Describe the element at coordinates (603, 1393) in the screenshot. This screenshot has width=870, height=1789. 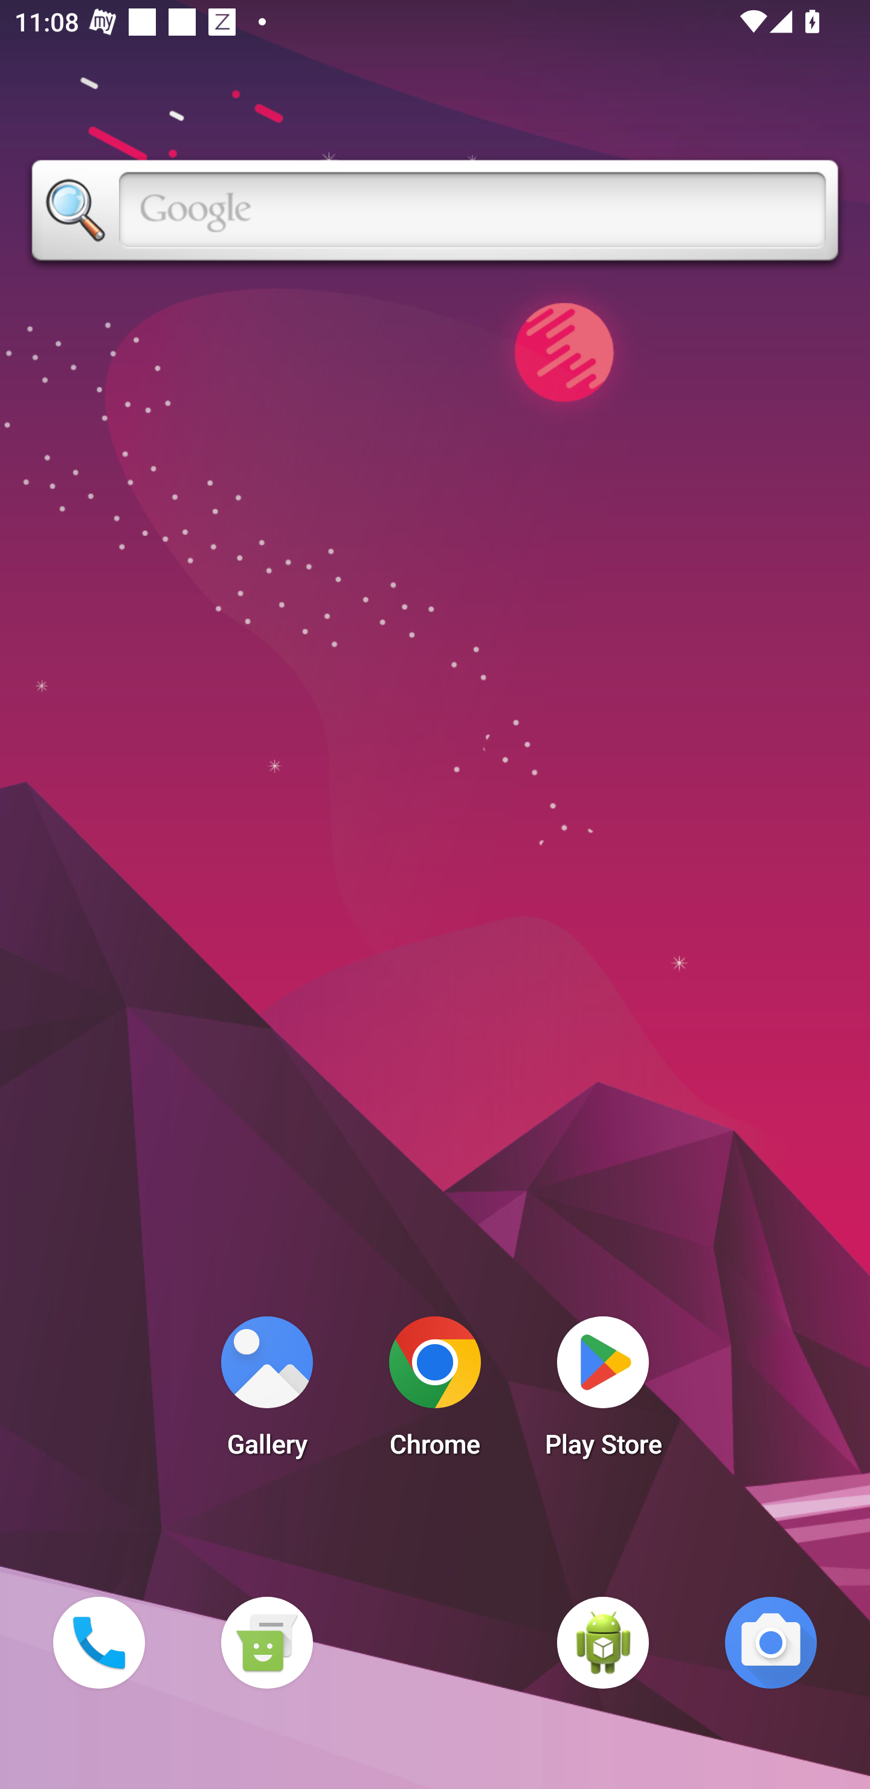
I see `Play Store` at that location.